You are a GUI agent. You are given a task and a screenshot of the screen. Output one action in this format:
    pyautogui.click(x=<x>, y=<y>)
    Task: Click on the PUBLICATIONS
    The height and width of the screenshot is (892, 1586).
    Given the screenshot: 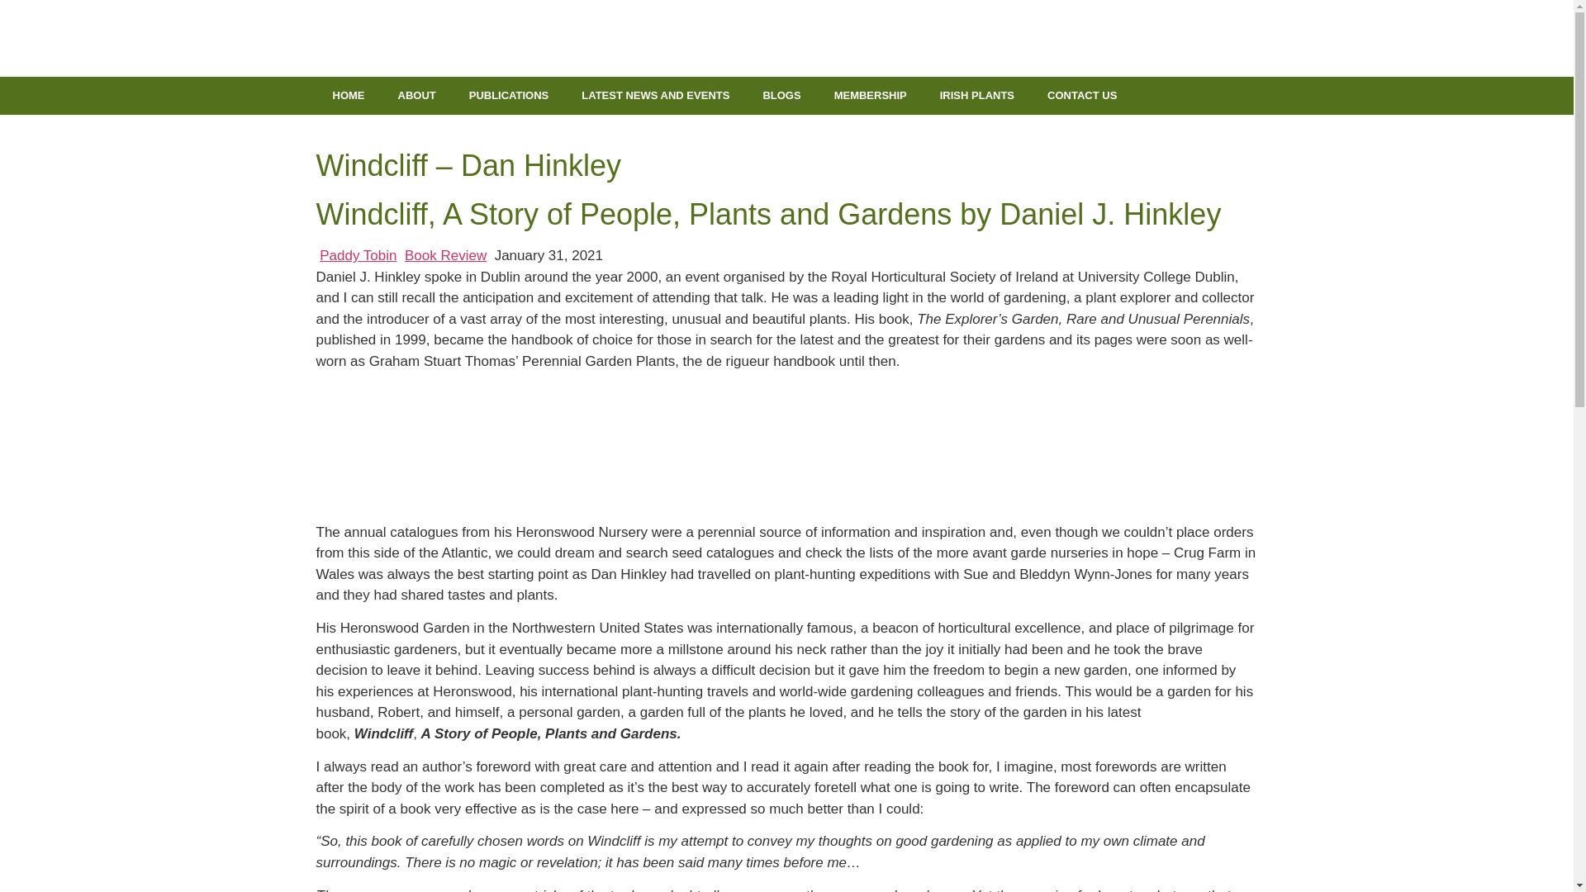 What is the action you would take?
    pyautogui.click(x=509, y=96)
    